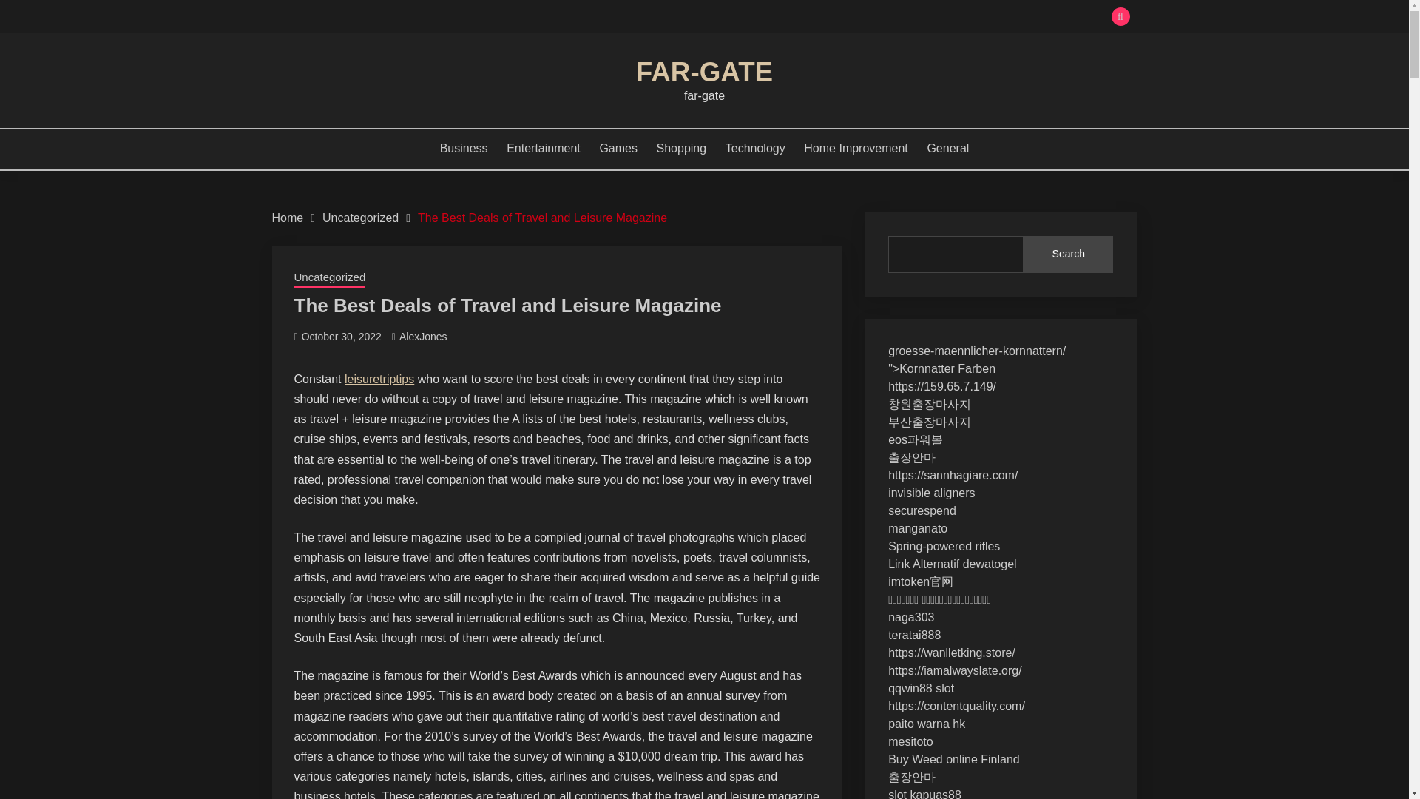  Describe the element at coordinates (704, 71) in the screenshot. I see `FAR-GATE` at that location.